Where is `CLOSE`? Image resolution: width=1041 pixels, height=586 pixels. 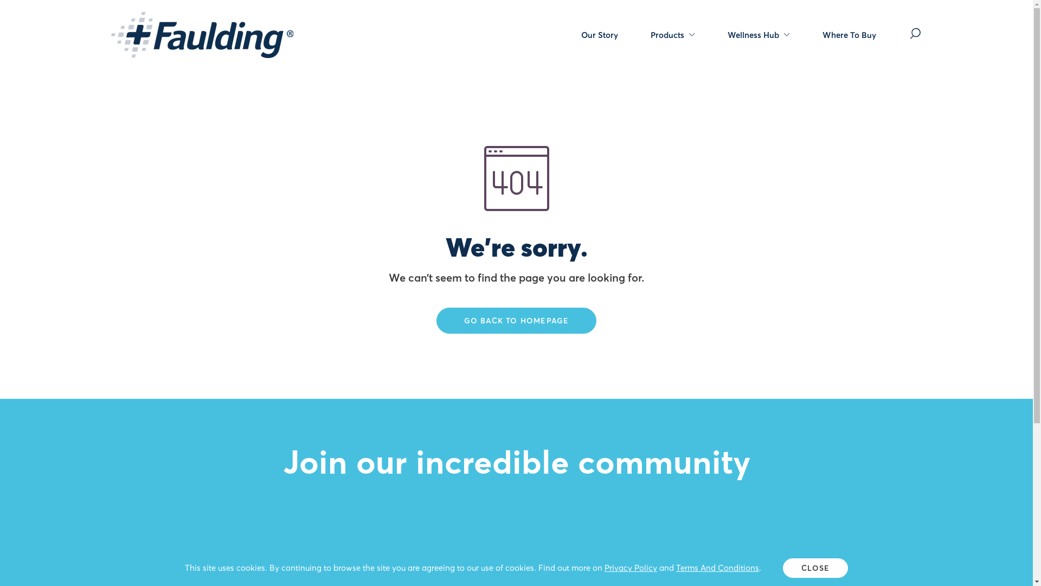
CLOSE is located at coordinates (815, 568).